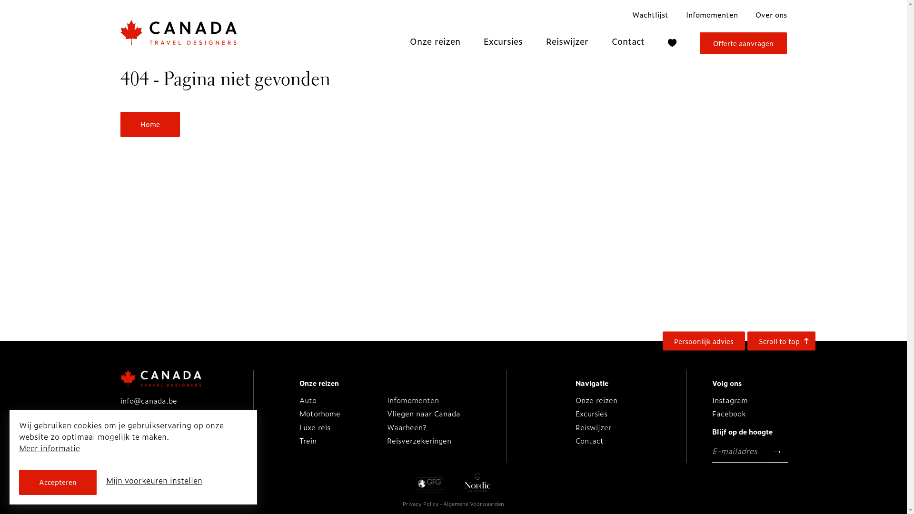  What do you see at coordinates (154, 480) in the screenshot?
I see `Mijn voorkeuren instellen` at bounding box center [154, 480].